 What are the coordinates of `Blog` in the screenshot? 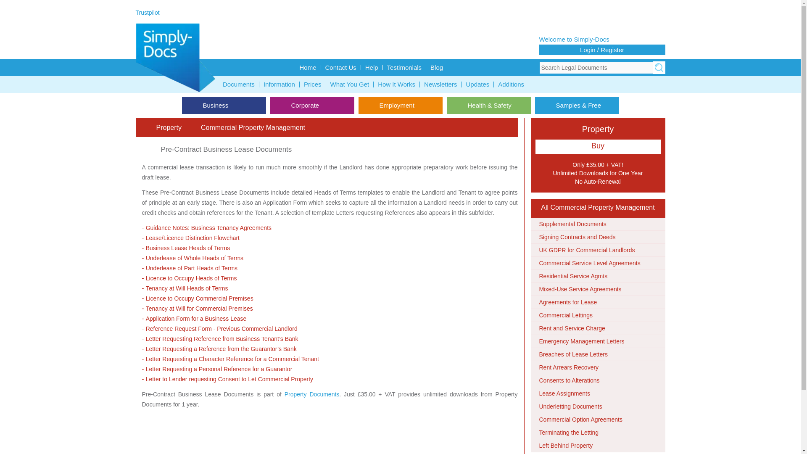 It's located at (436, 67).